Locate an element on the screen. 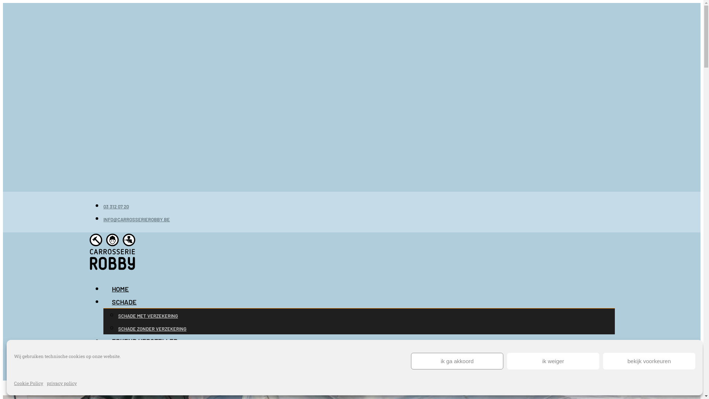 The image size is (709, 399). EB.YBBOREIRESSORRAC@OFNI is located at coordinates (137, 219).